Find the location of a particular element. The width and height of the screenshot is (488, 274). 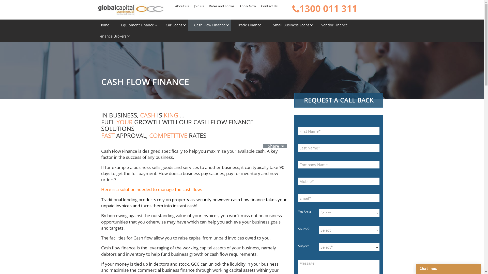

Finance Brokers is located at coordinates (113, 36).